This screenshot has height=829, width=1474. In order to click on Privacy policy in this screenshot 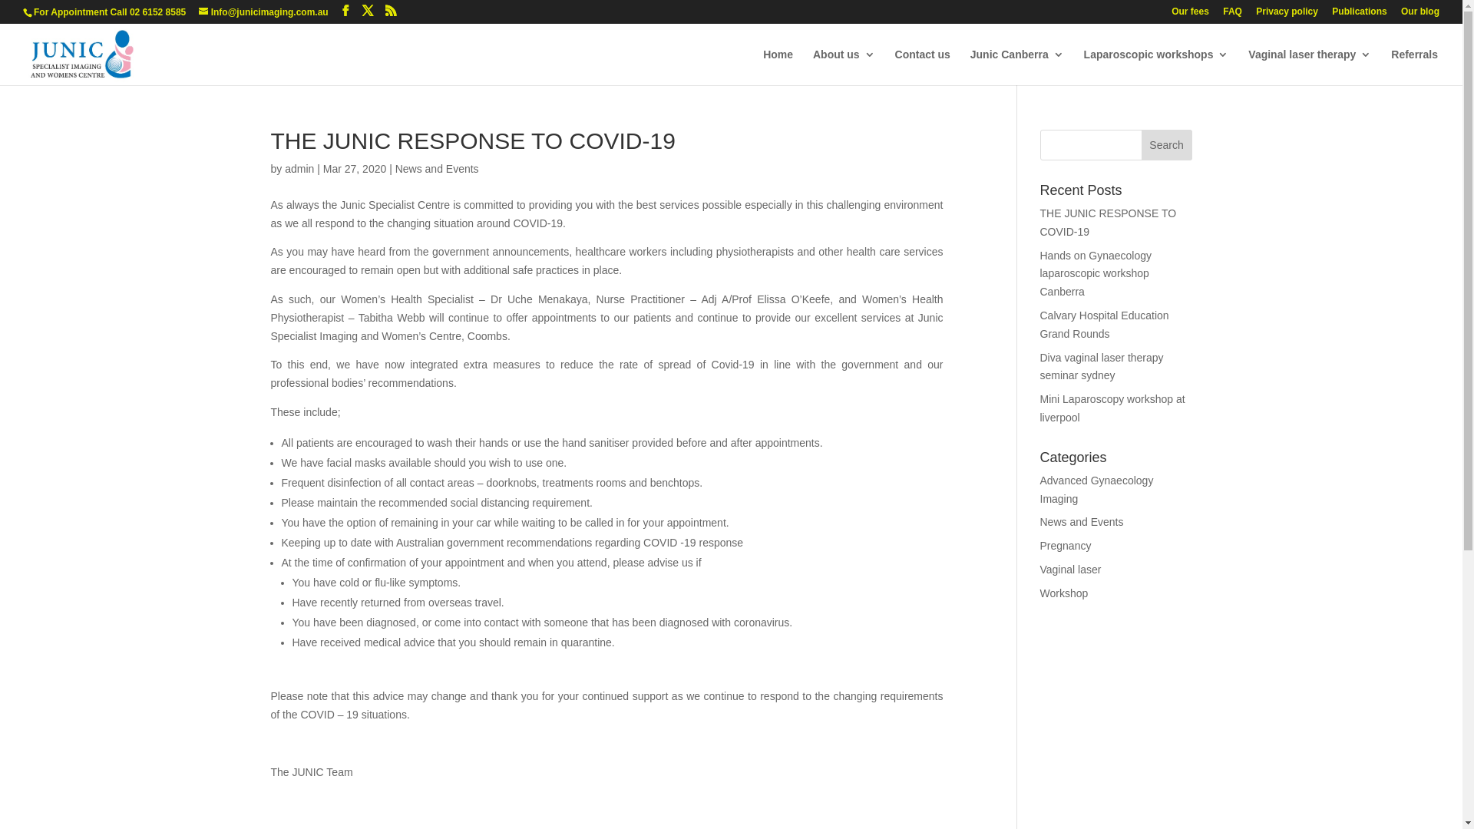, I will do `click(1287, 15)`.